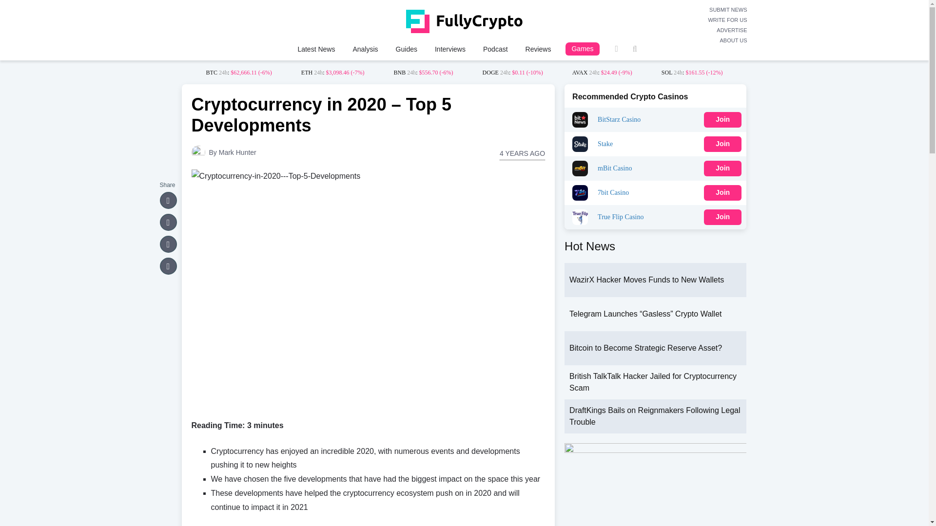 Image resolution: width=936 pixels, height=526 pixels. I want to click on Latest News, so click(316, 49).